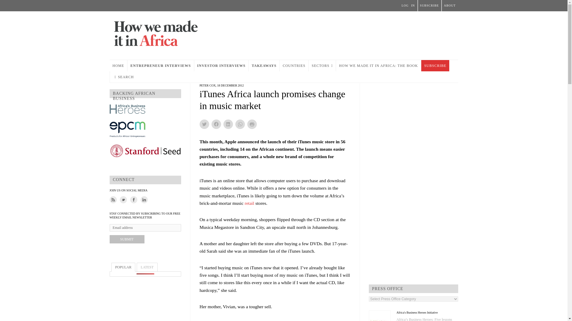  Describe the element at coordinates (118, 65) in the screenshot. I see `HOME` at that location.